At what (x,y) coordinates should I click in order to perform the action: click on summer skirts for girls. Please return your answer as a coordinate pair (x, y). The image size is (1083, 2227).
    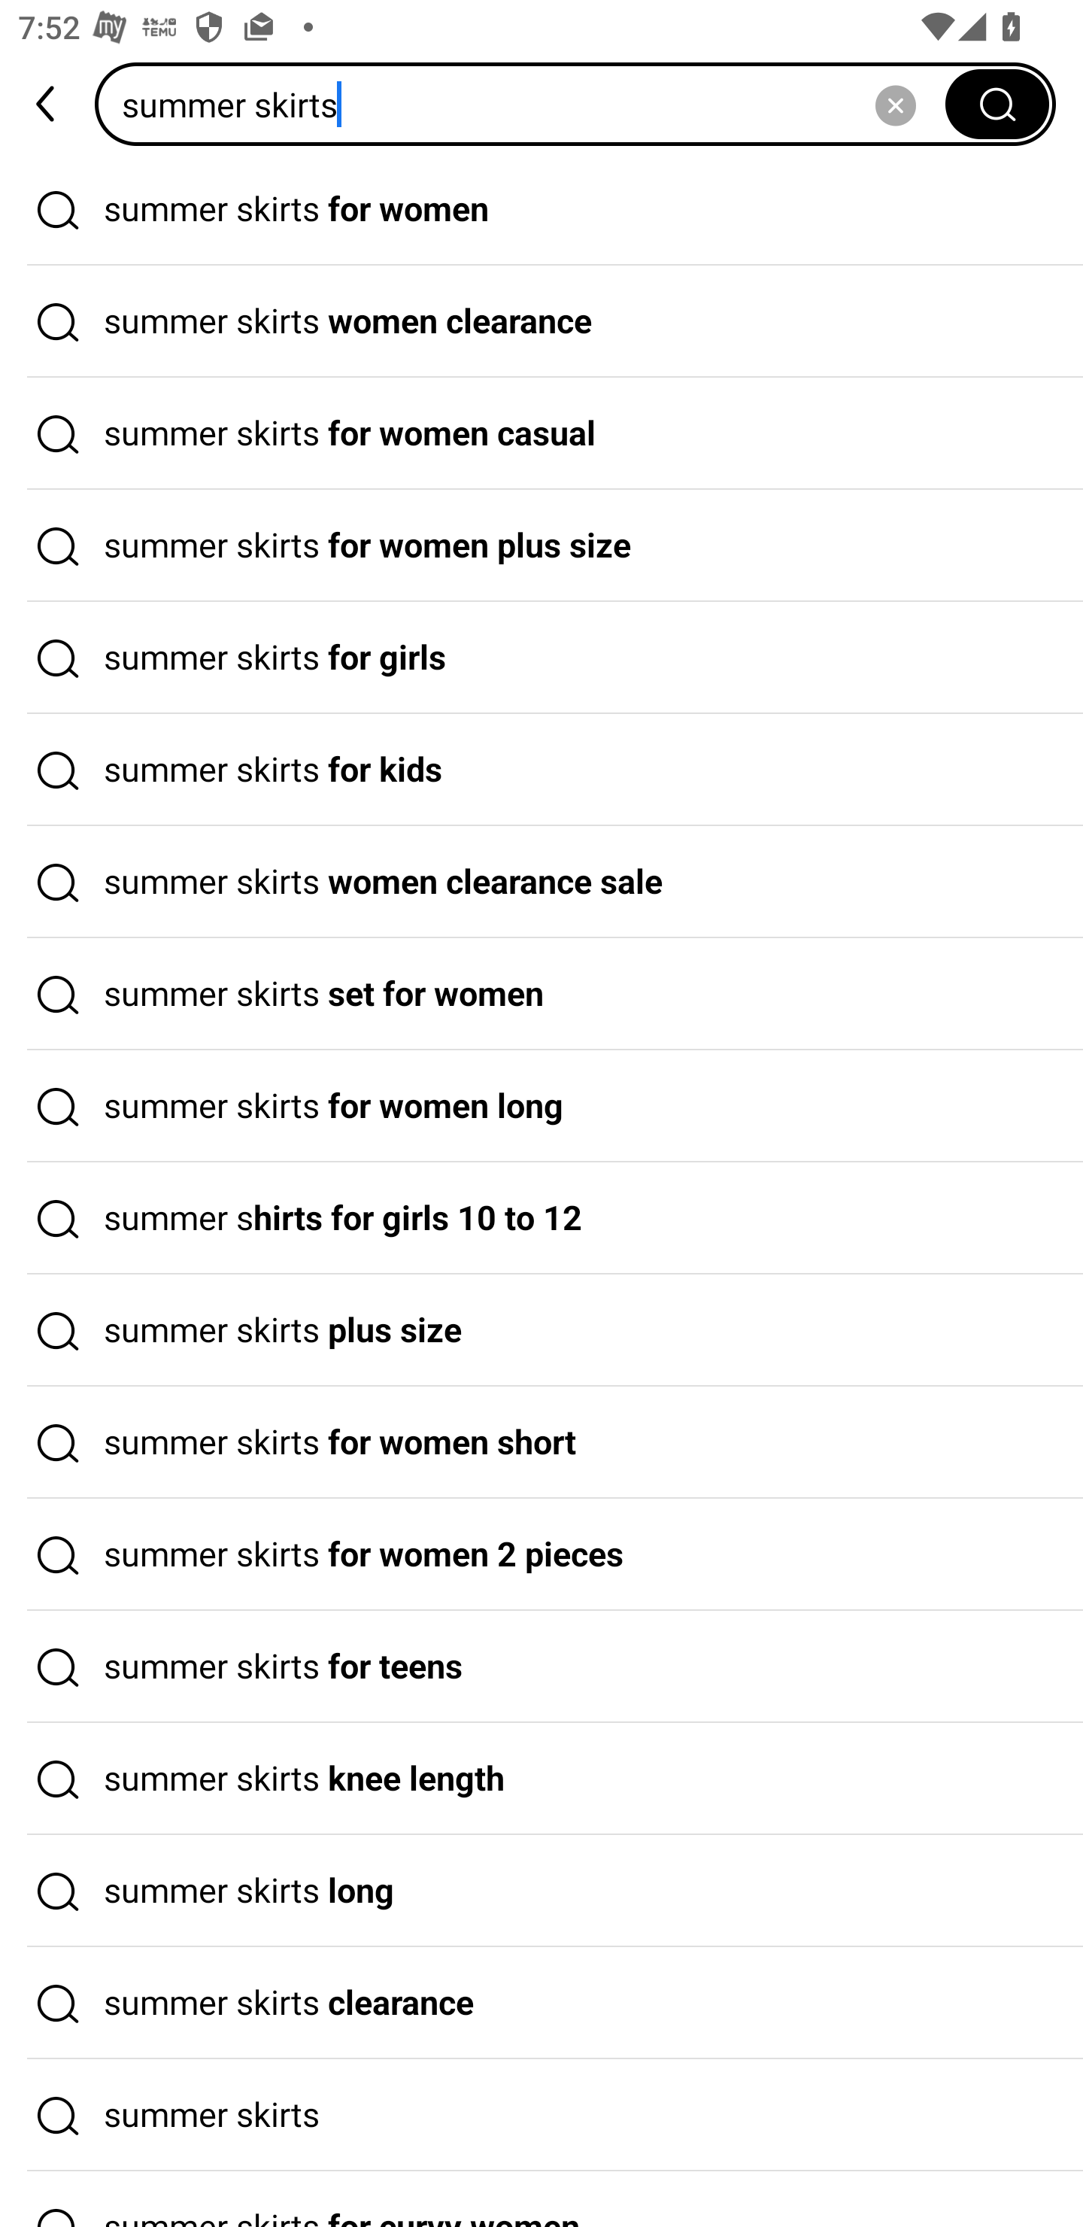
    Looking at the image, I should click on (541, 658).